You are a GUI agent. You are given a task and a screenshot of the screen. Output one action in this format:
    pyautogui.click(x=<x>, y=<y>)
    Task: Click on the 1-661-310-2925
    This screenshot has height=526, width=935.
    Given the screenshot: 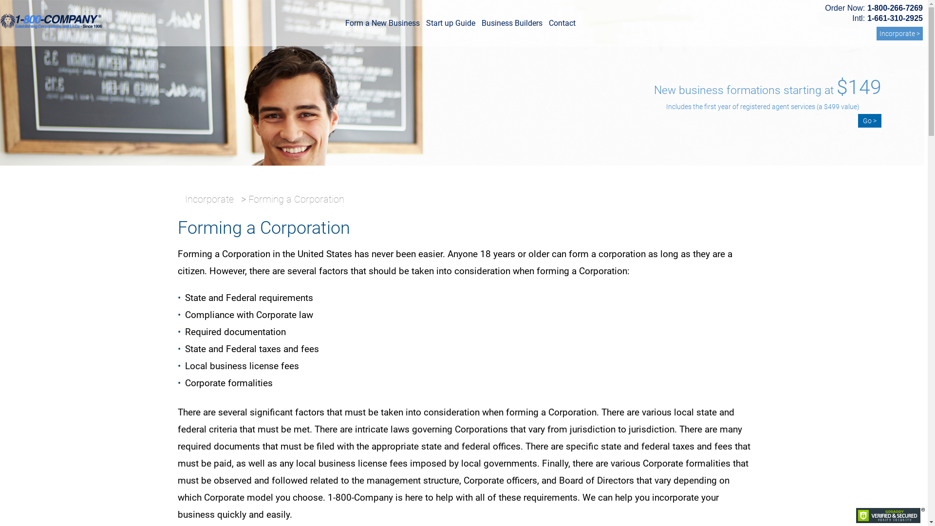 What is the action you would take?
    pyautogui.click(x=895, y=19)
    